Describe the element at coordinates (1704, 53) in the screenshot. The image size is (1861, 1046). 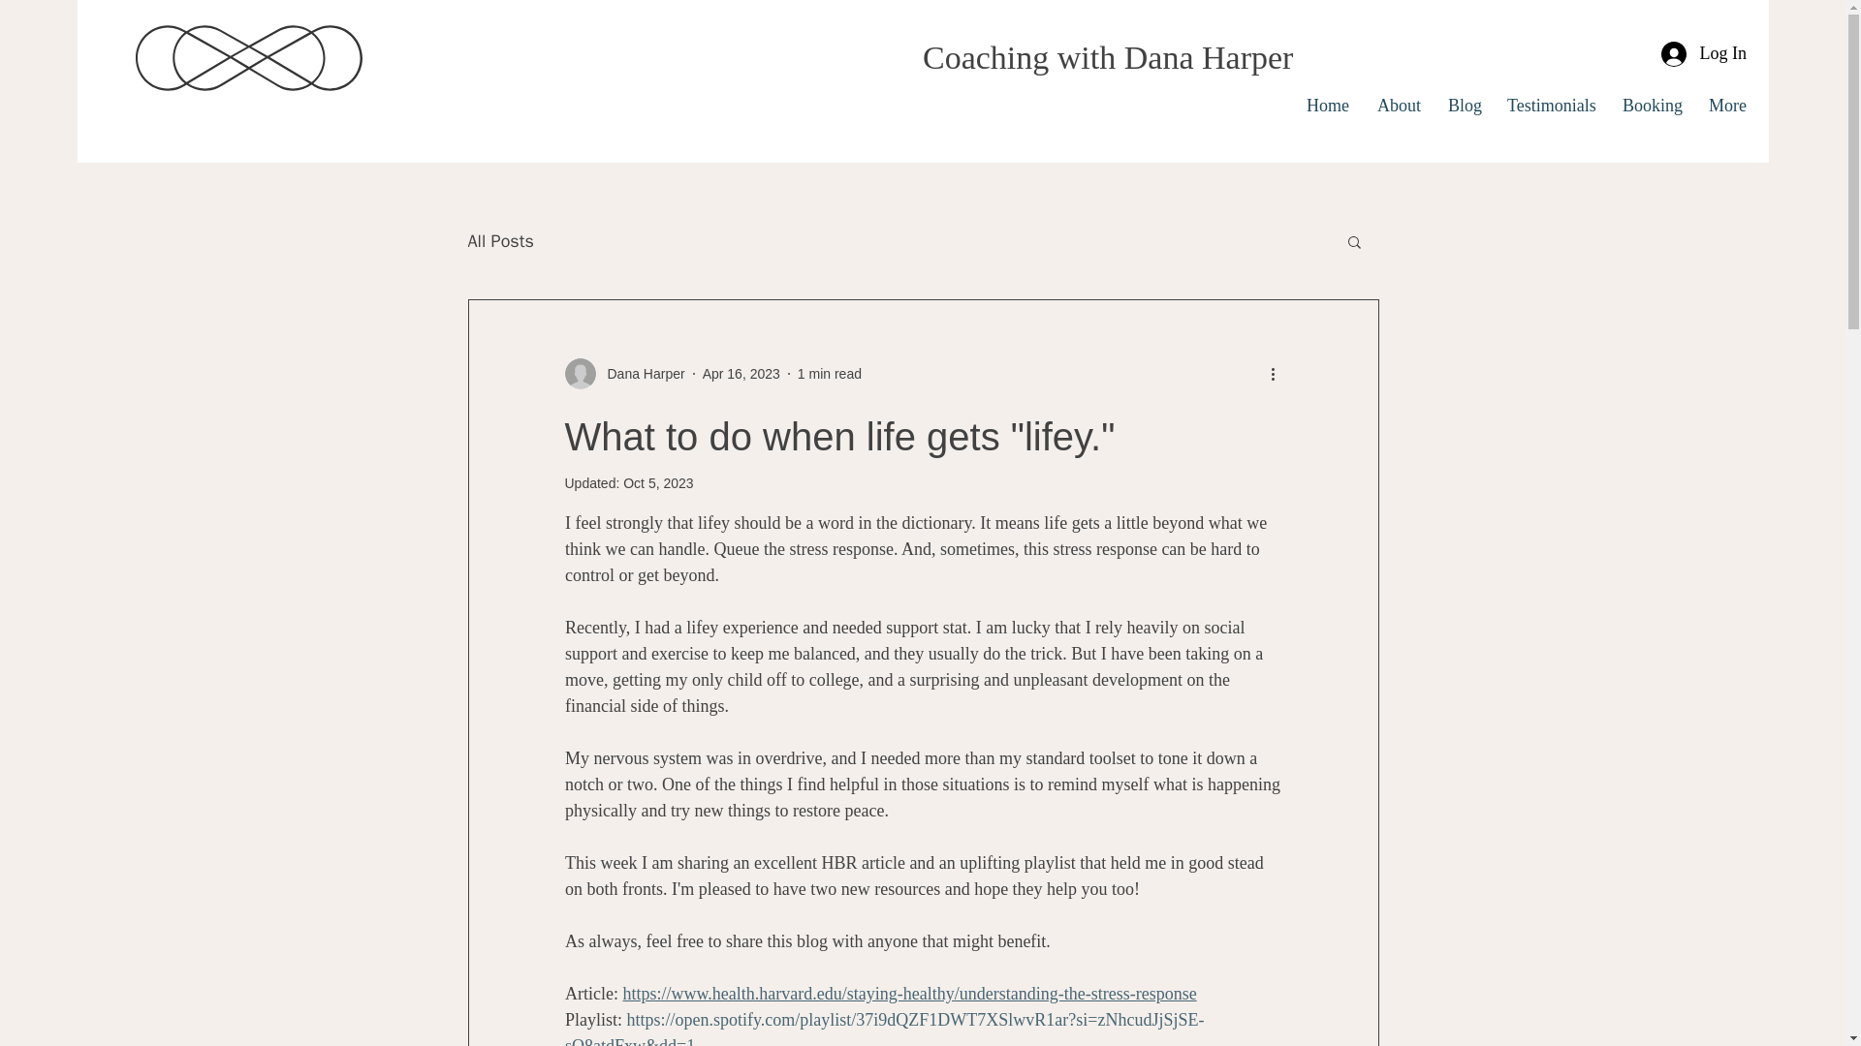
I see `Log In` at that location.